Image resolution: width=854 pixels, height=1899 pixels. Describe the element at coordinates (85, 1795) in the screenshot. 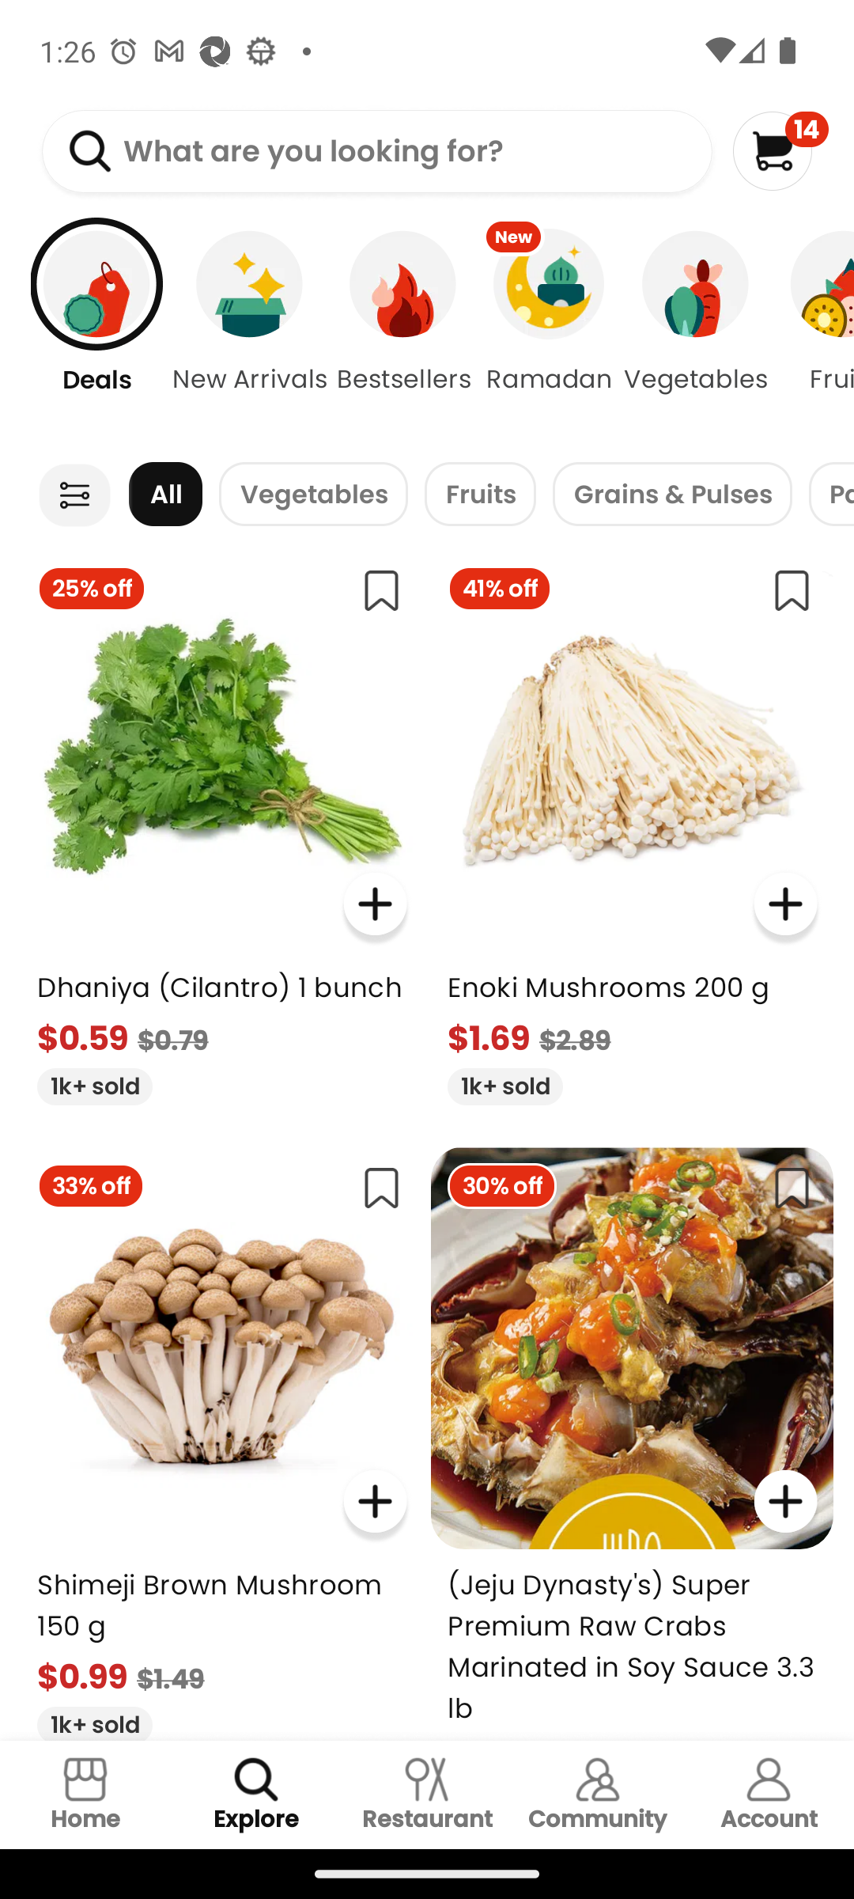

I see `Home` at that location.